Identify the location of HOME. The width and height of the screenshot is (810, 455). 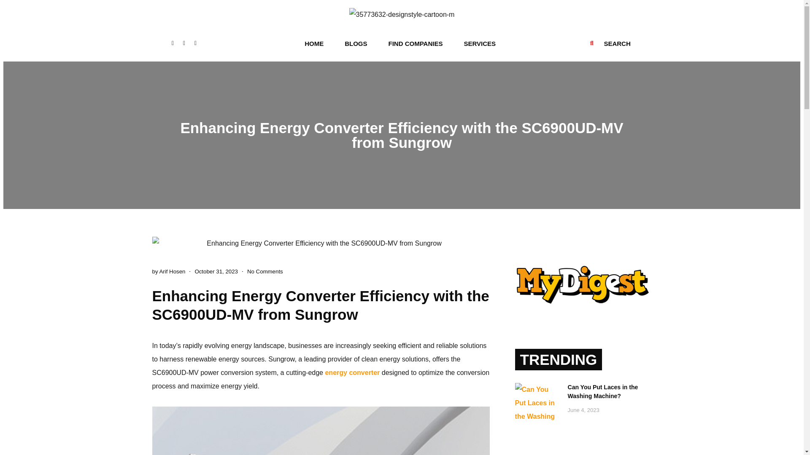
(314, 44).